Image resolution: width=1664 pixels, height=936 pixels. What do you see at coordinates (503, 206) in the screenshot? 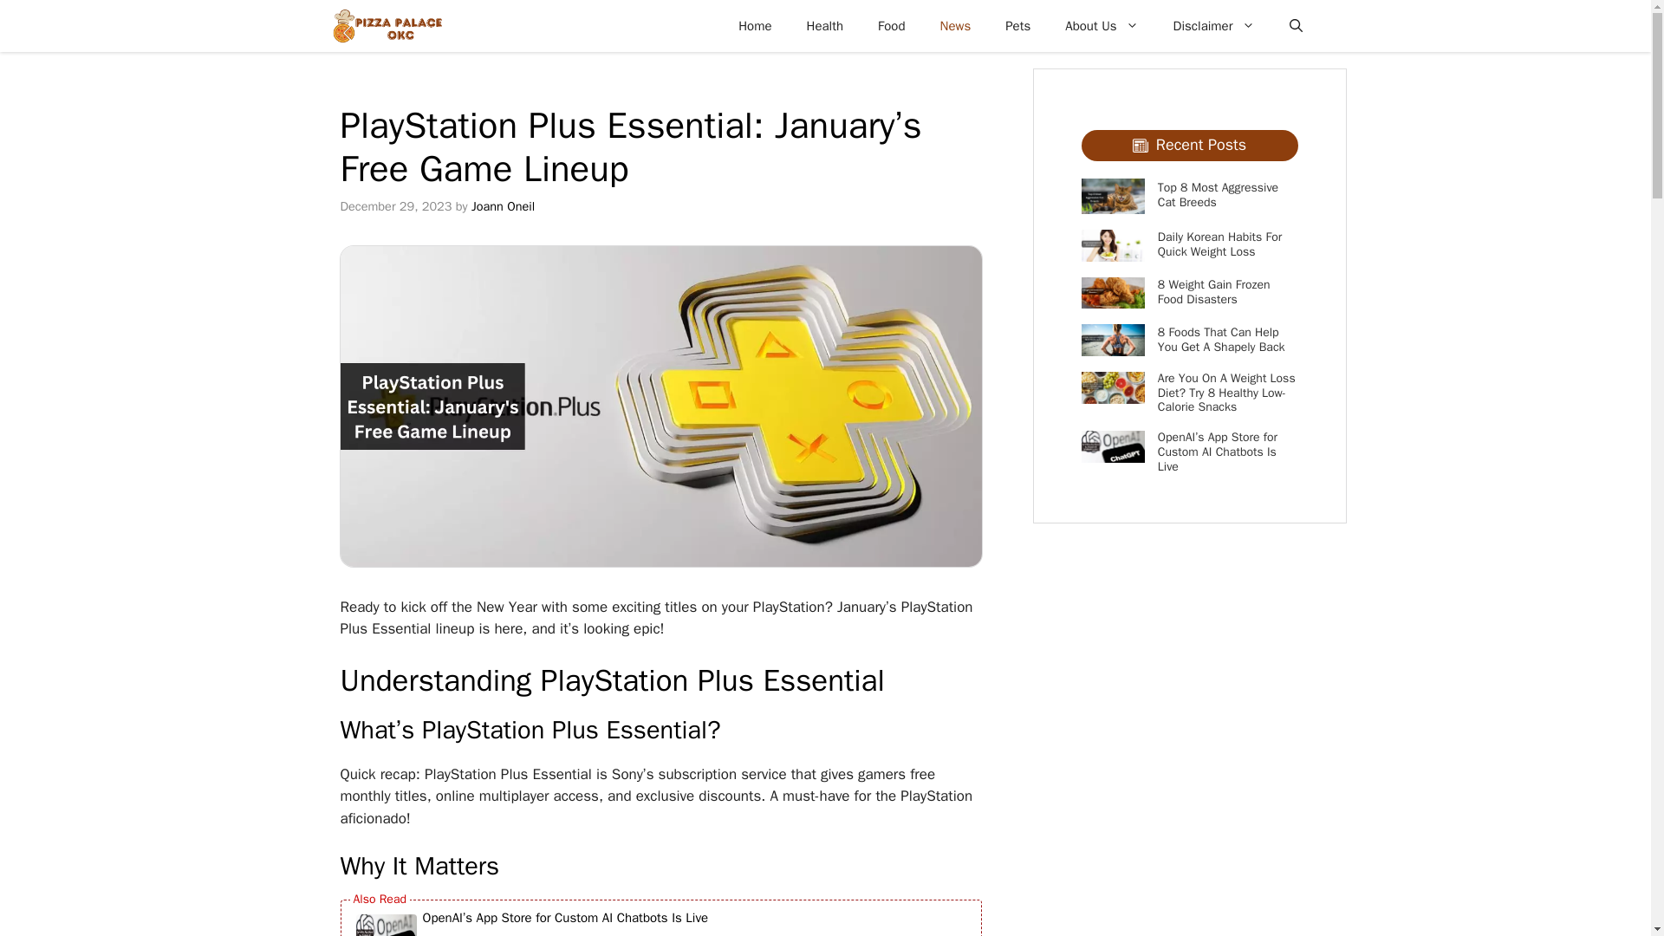
I see `View all posts by Joann Oneil` at bounding box center [503, 206].